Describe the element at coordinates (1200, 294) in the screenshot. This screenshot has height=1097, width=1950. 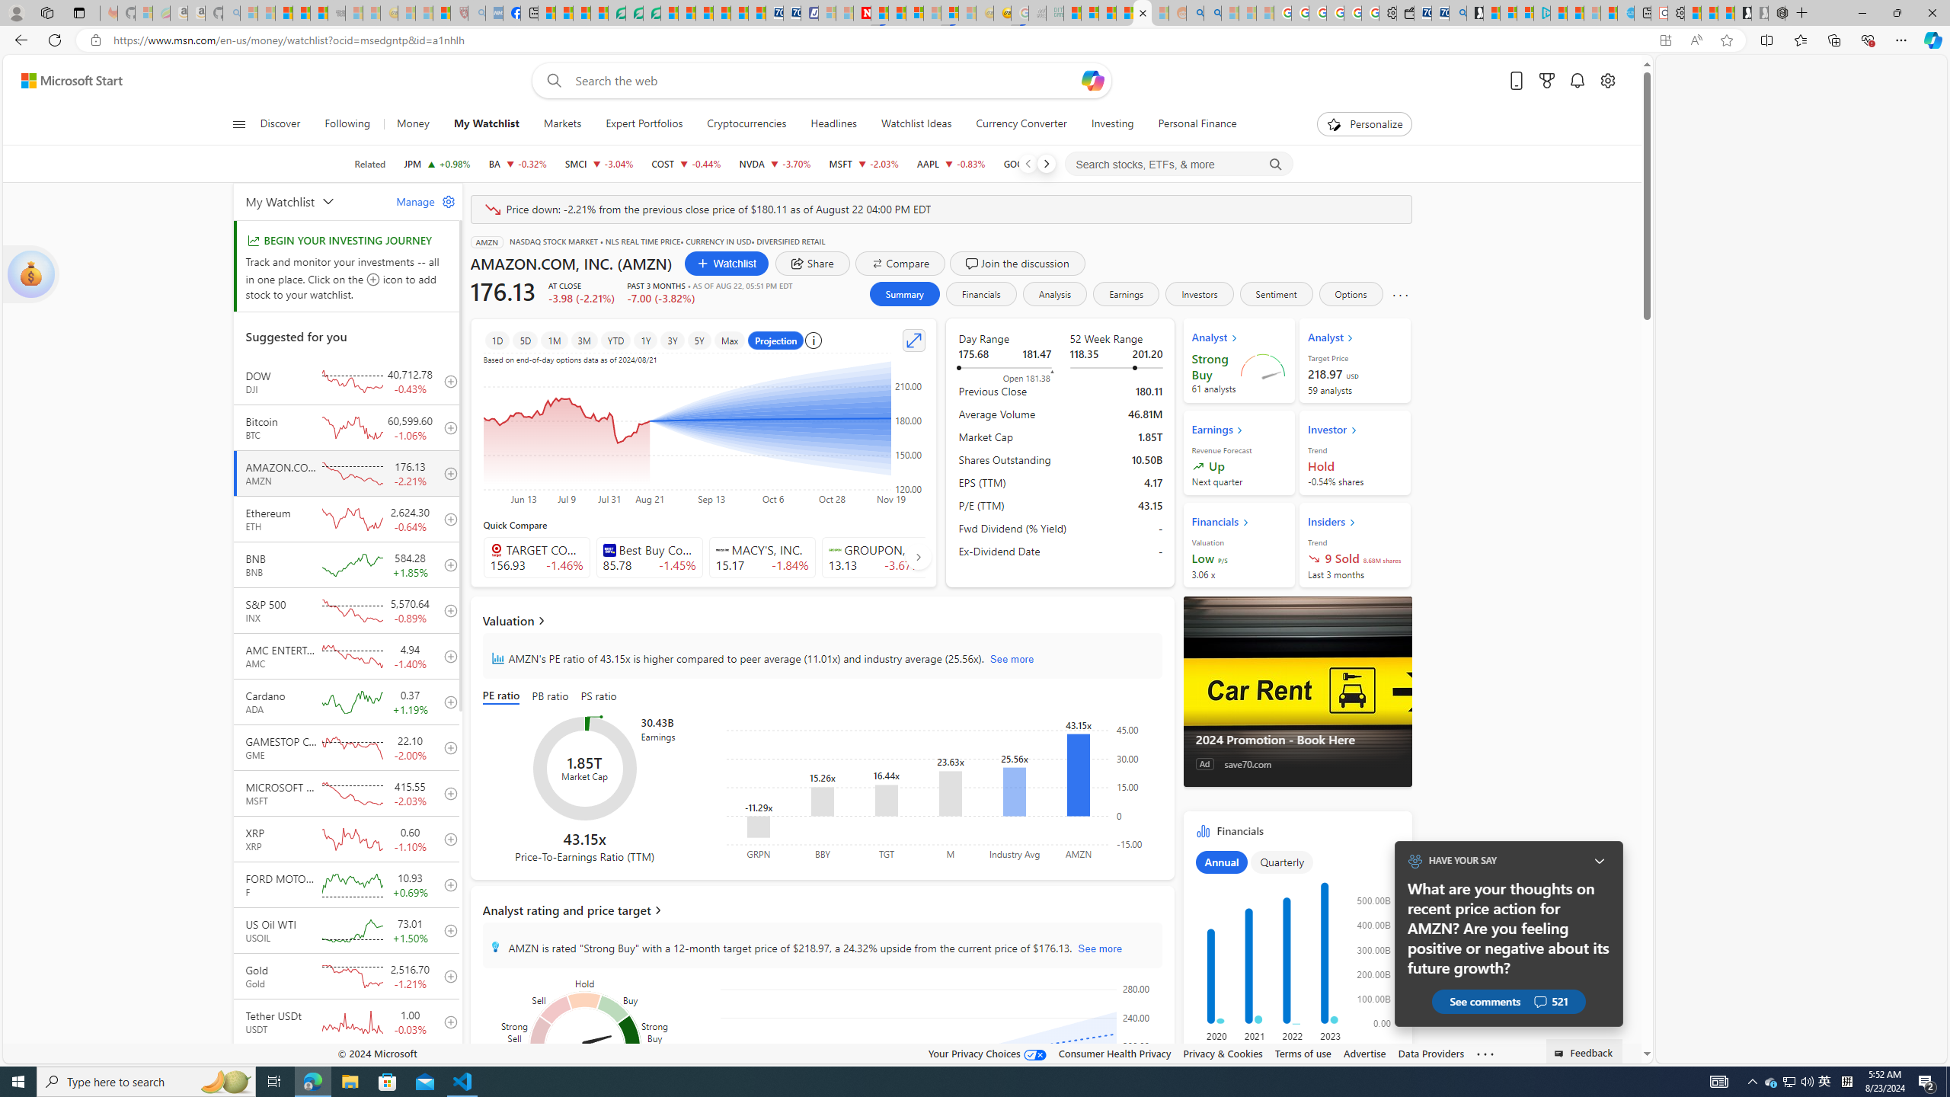
I see `Investors` at that location.